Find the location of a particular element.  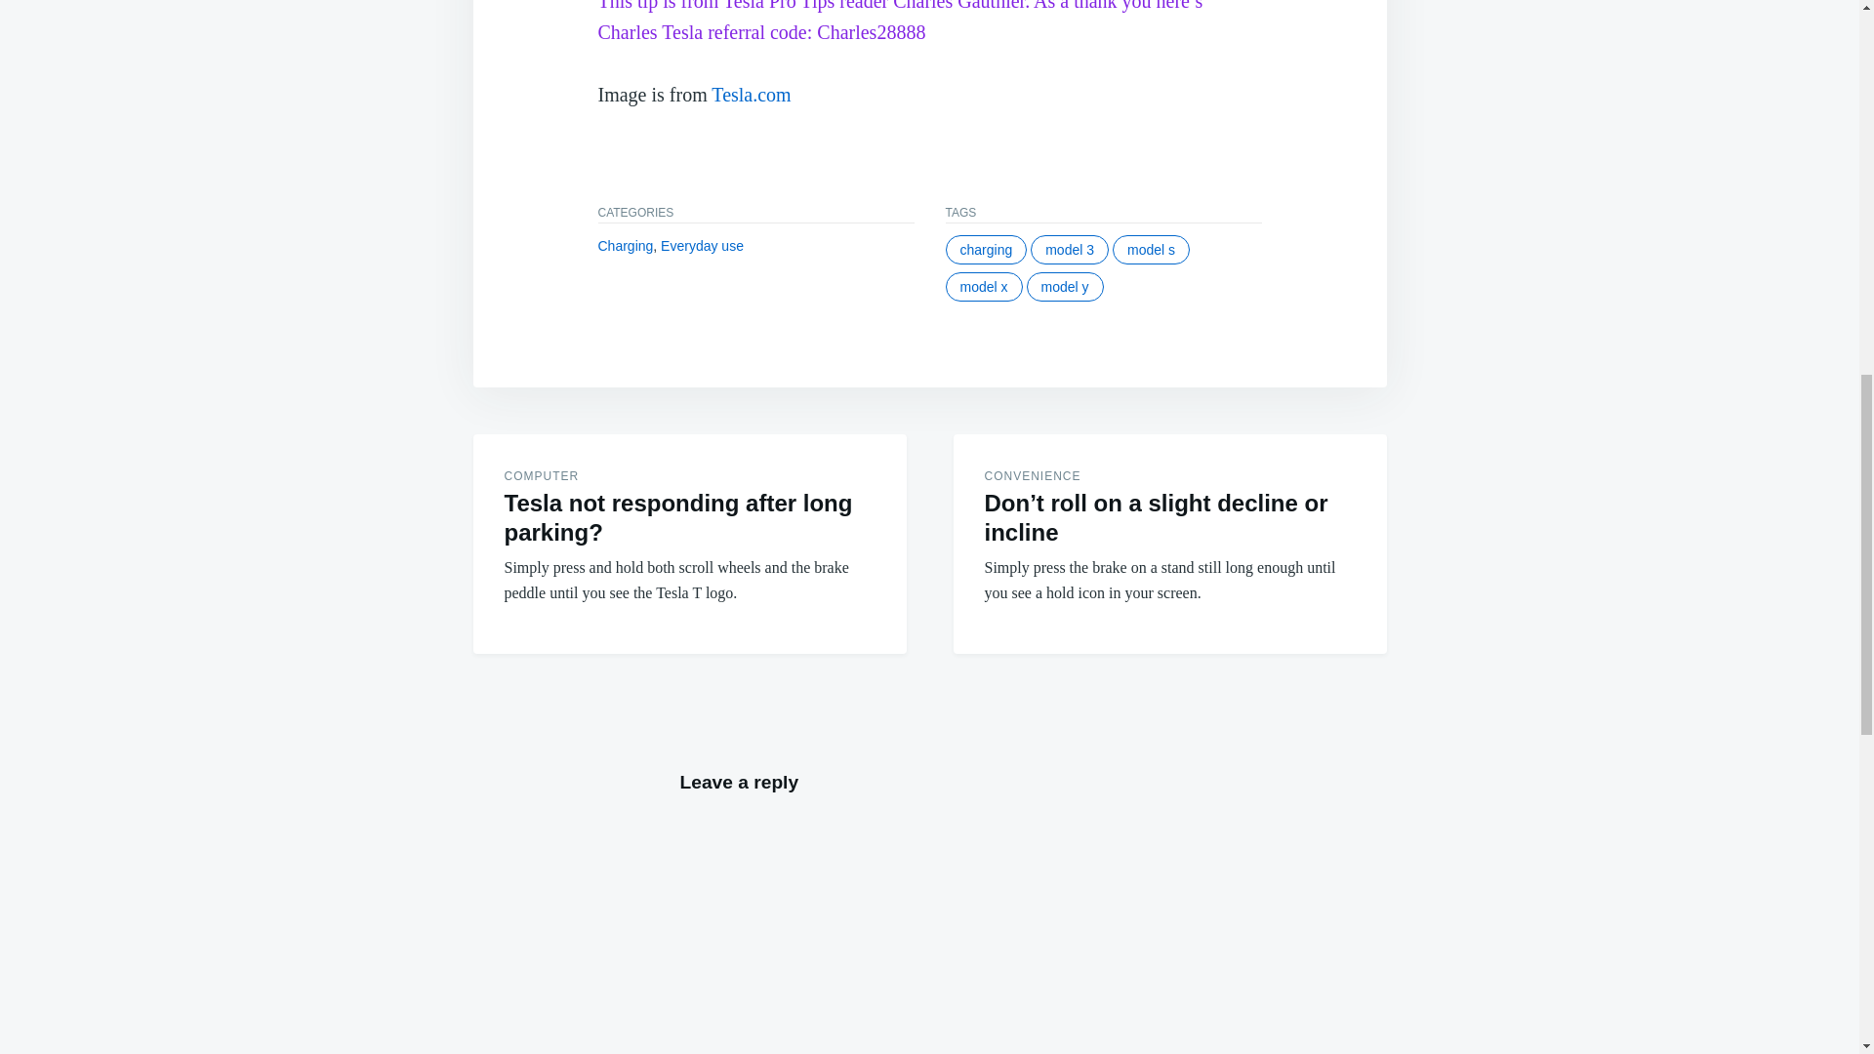

Everyday use is located at coordinates (703, 246).